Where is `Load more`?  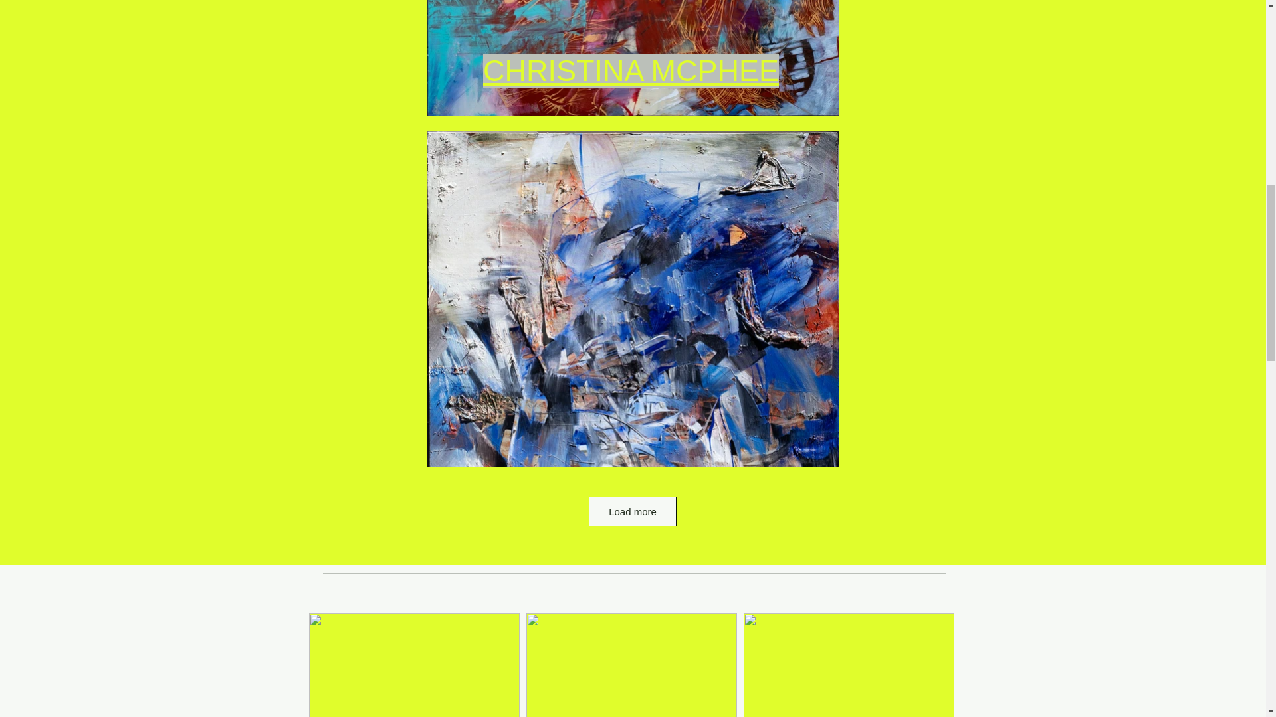 Load more is located at coordinates (632, 511).